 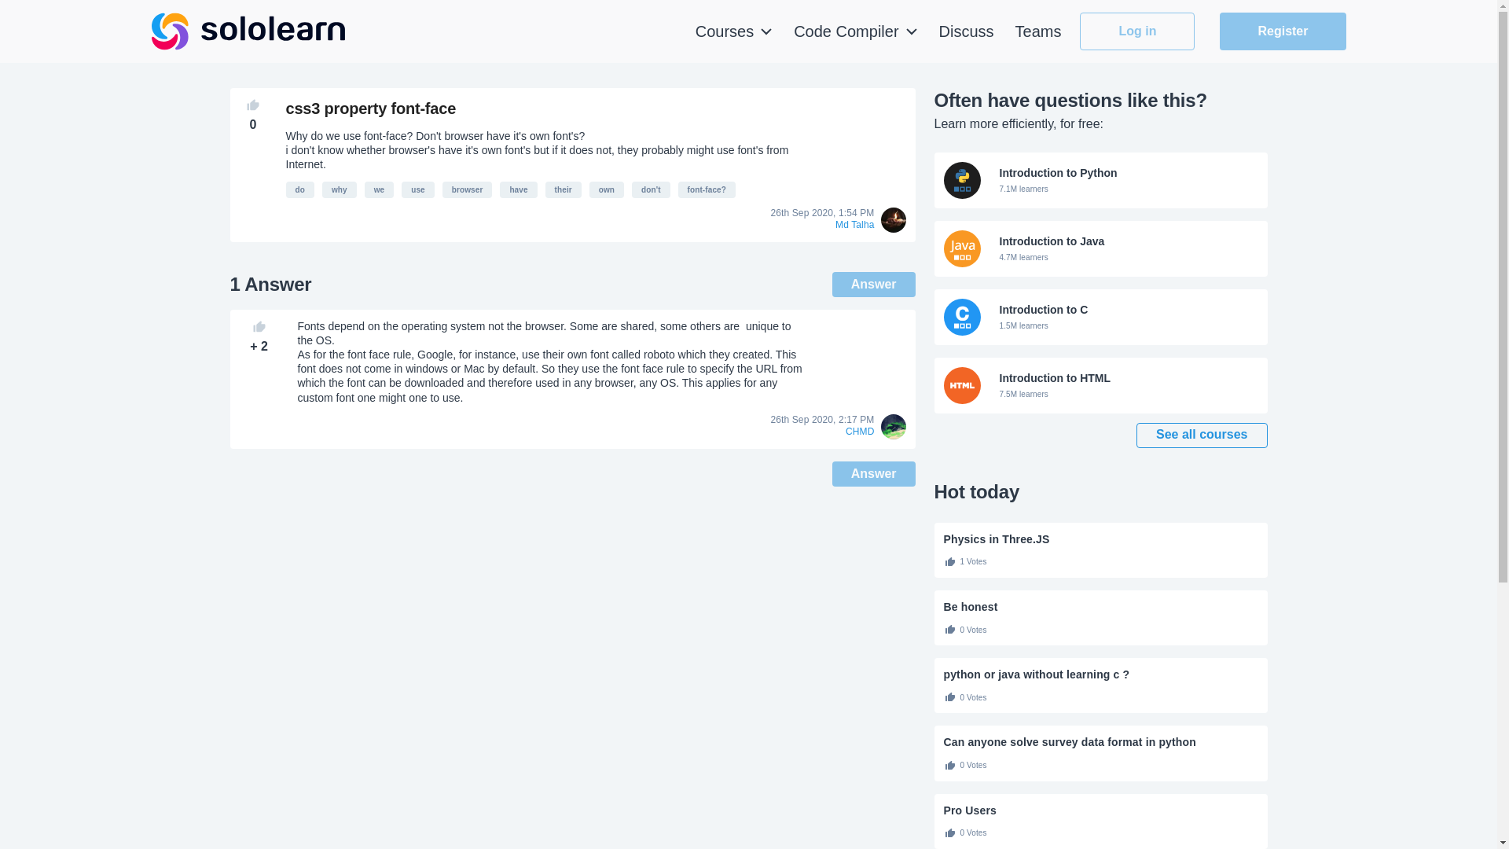 I want to click on have, so click(x=518, y=189).